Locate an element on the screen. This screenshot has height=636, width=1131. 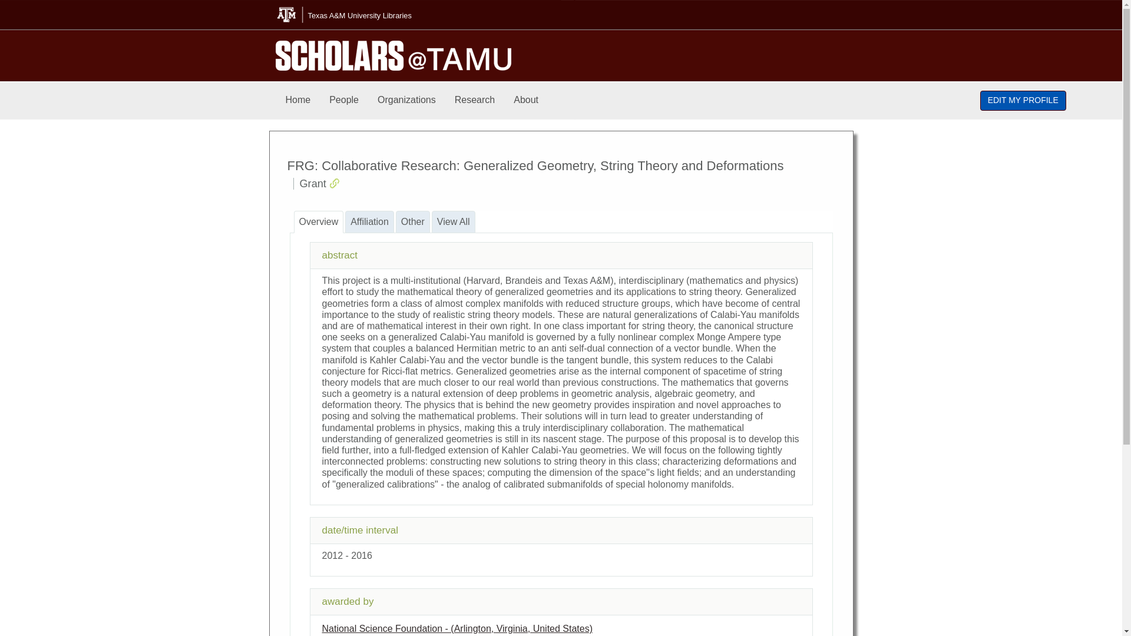
name is located at coordinates (457, 628).